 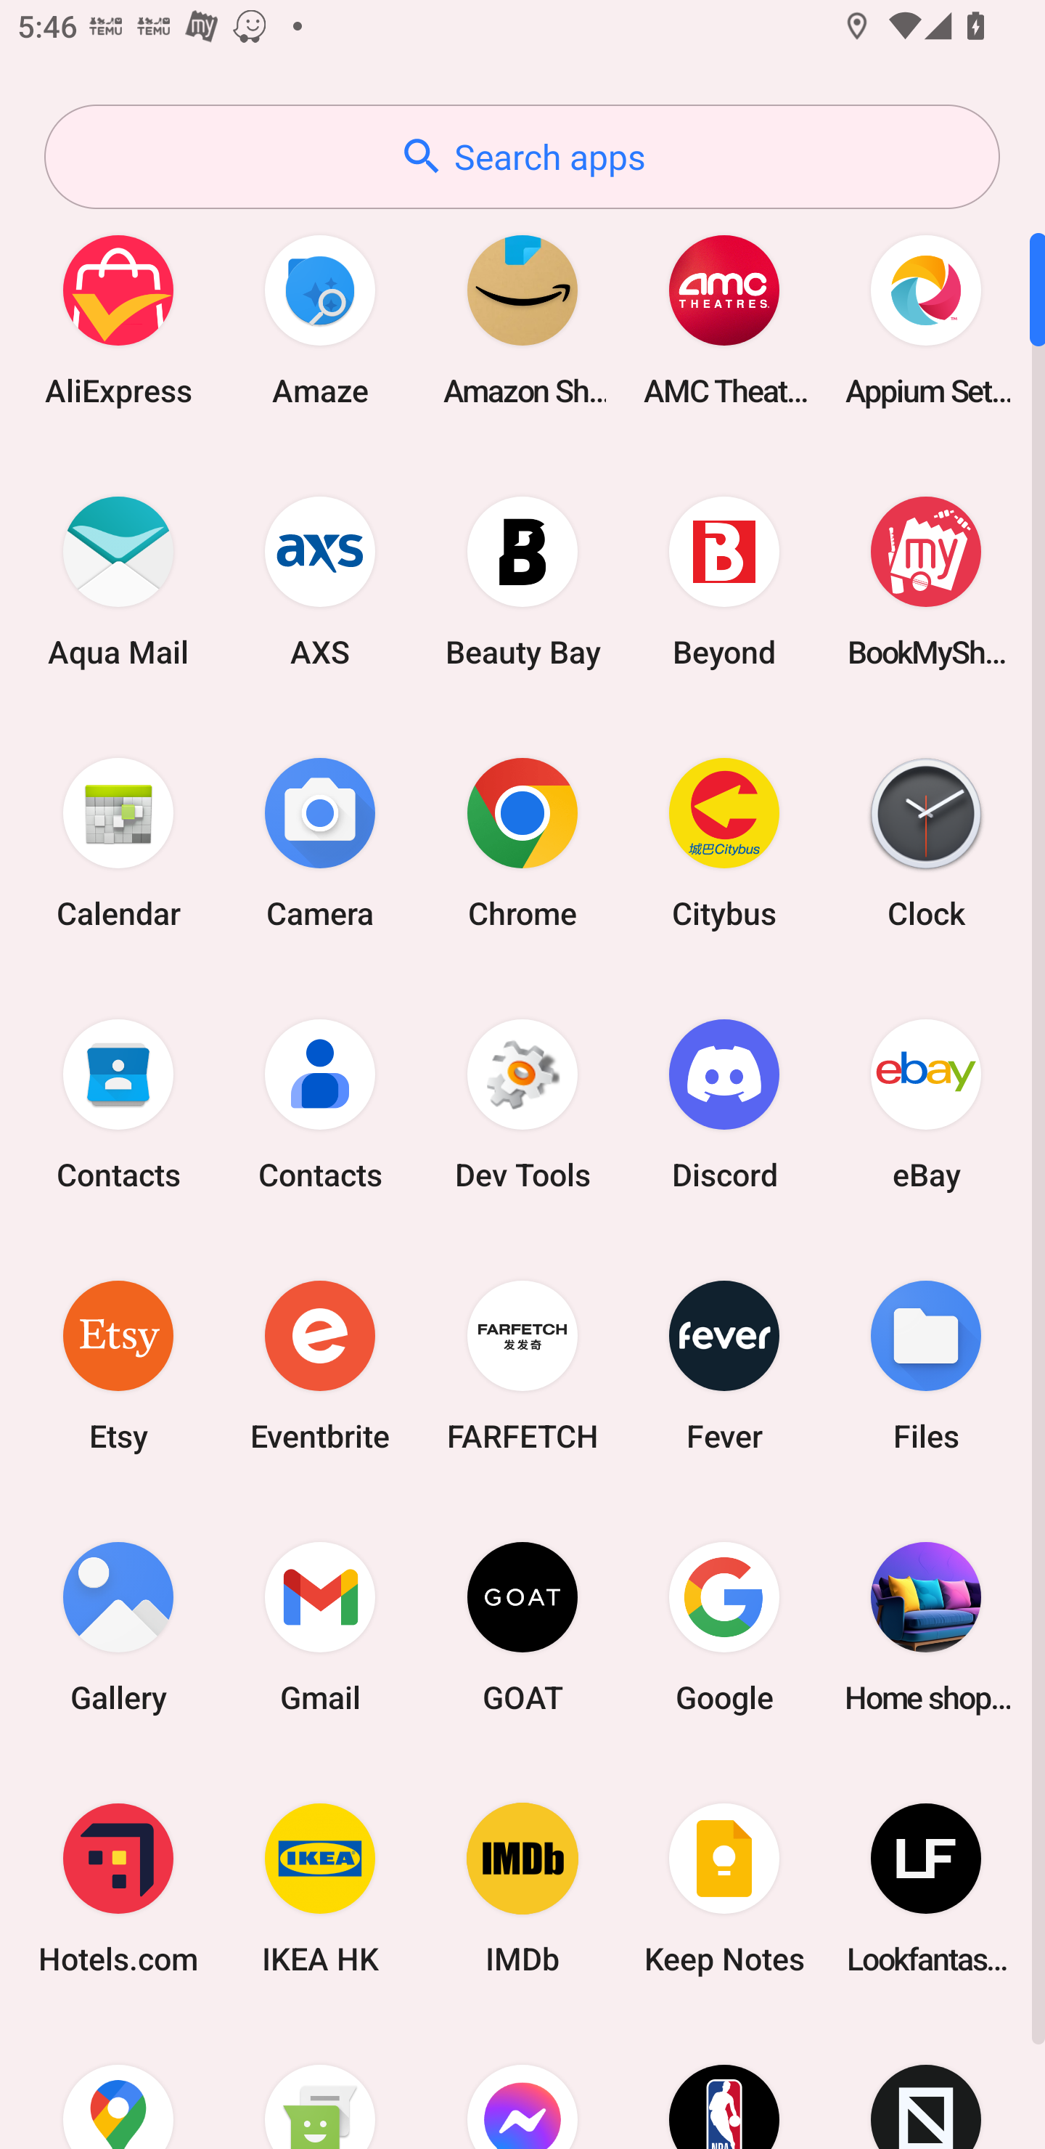 What do you see at coordinates (926, 1104) in the screenshot?
I see `eBay` at bounding box center [926, 1104].